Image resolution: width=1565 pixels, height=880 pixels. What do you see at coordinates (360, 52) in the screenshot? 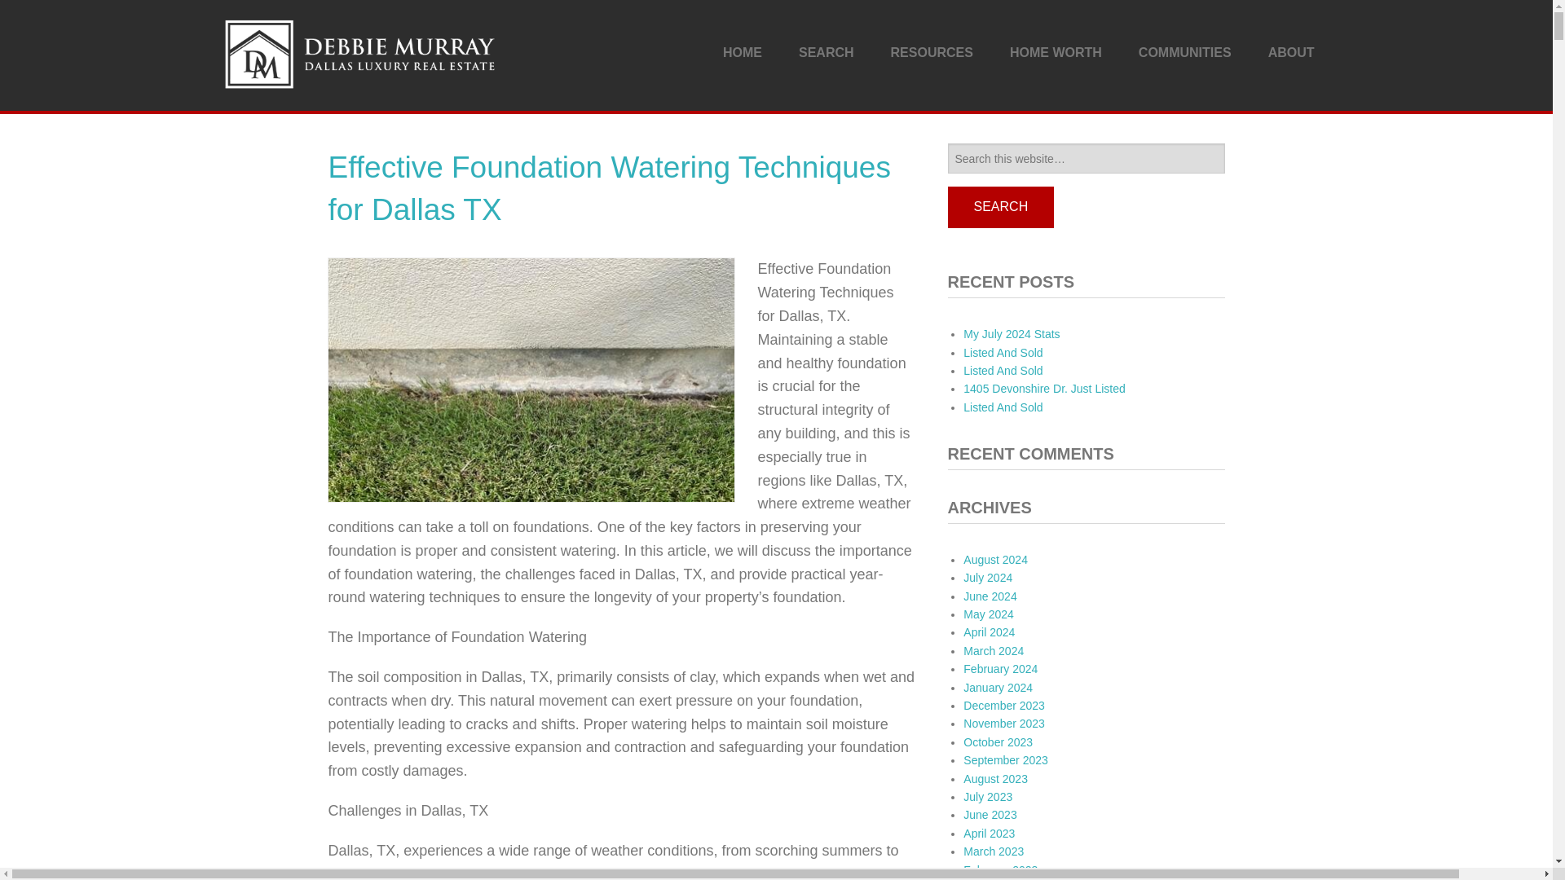
I see `Dallas Realtor` at bounding box center [360, 52].